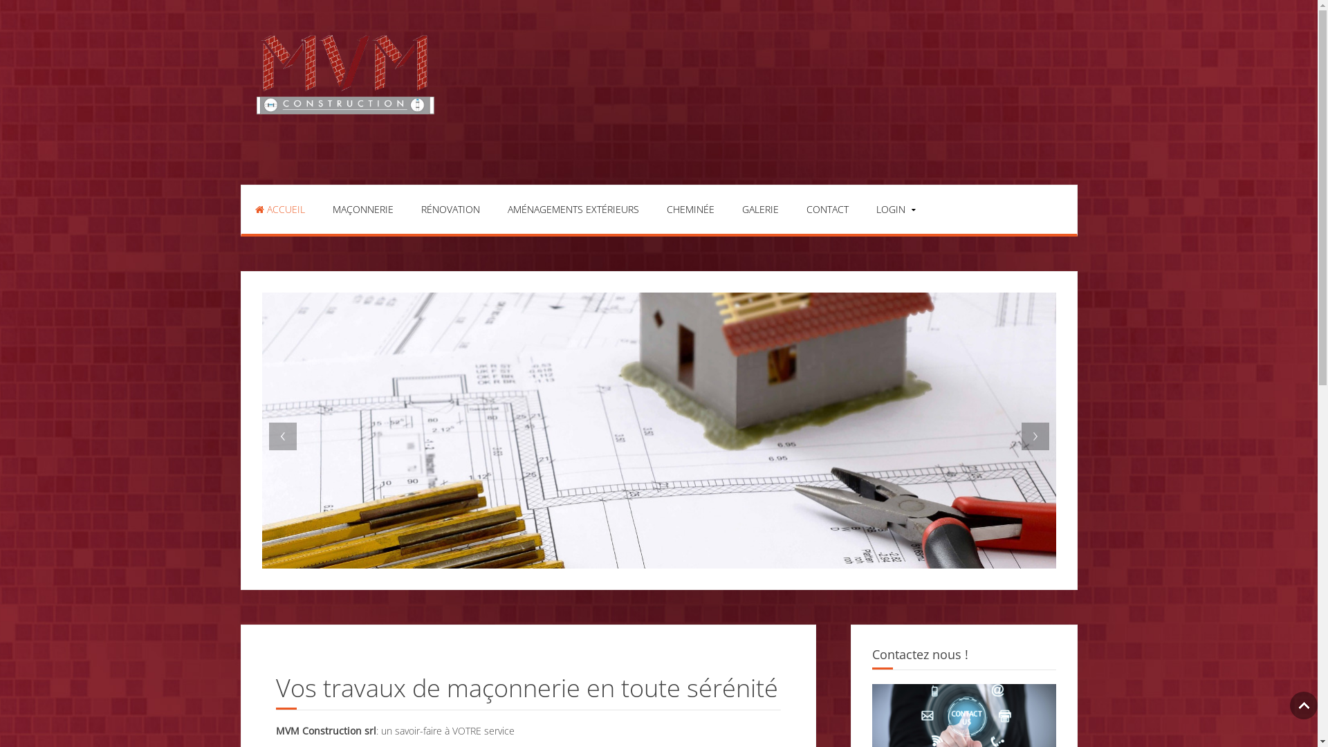  I want to click on CONTACT, so click(827, 210).